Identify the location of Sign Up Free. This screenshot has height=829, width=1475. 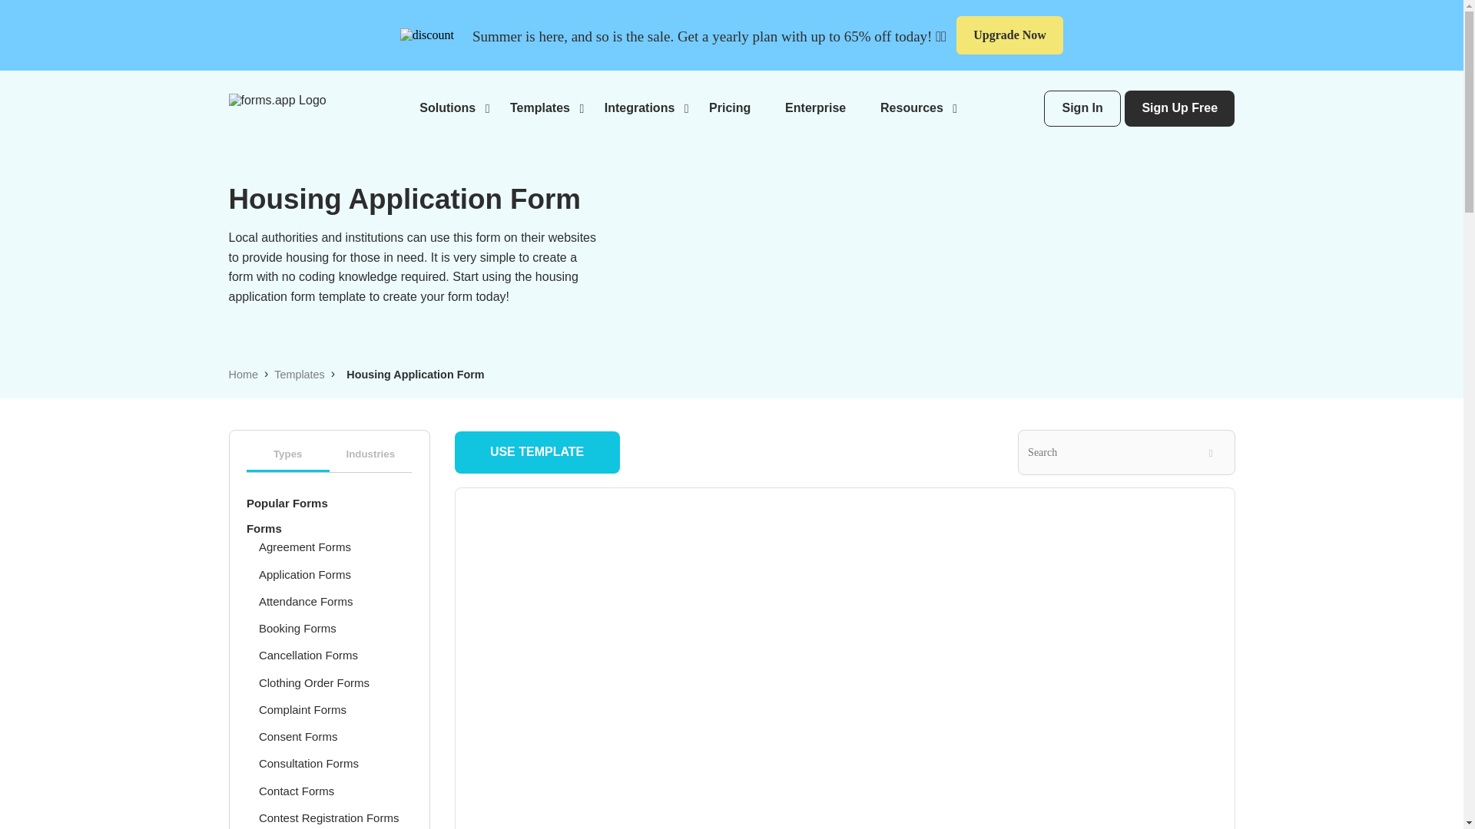
(1179, 108).